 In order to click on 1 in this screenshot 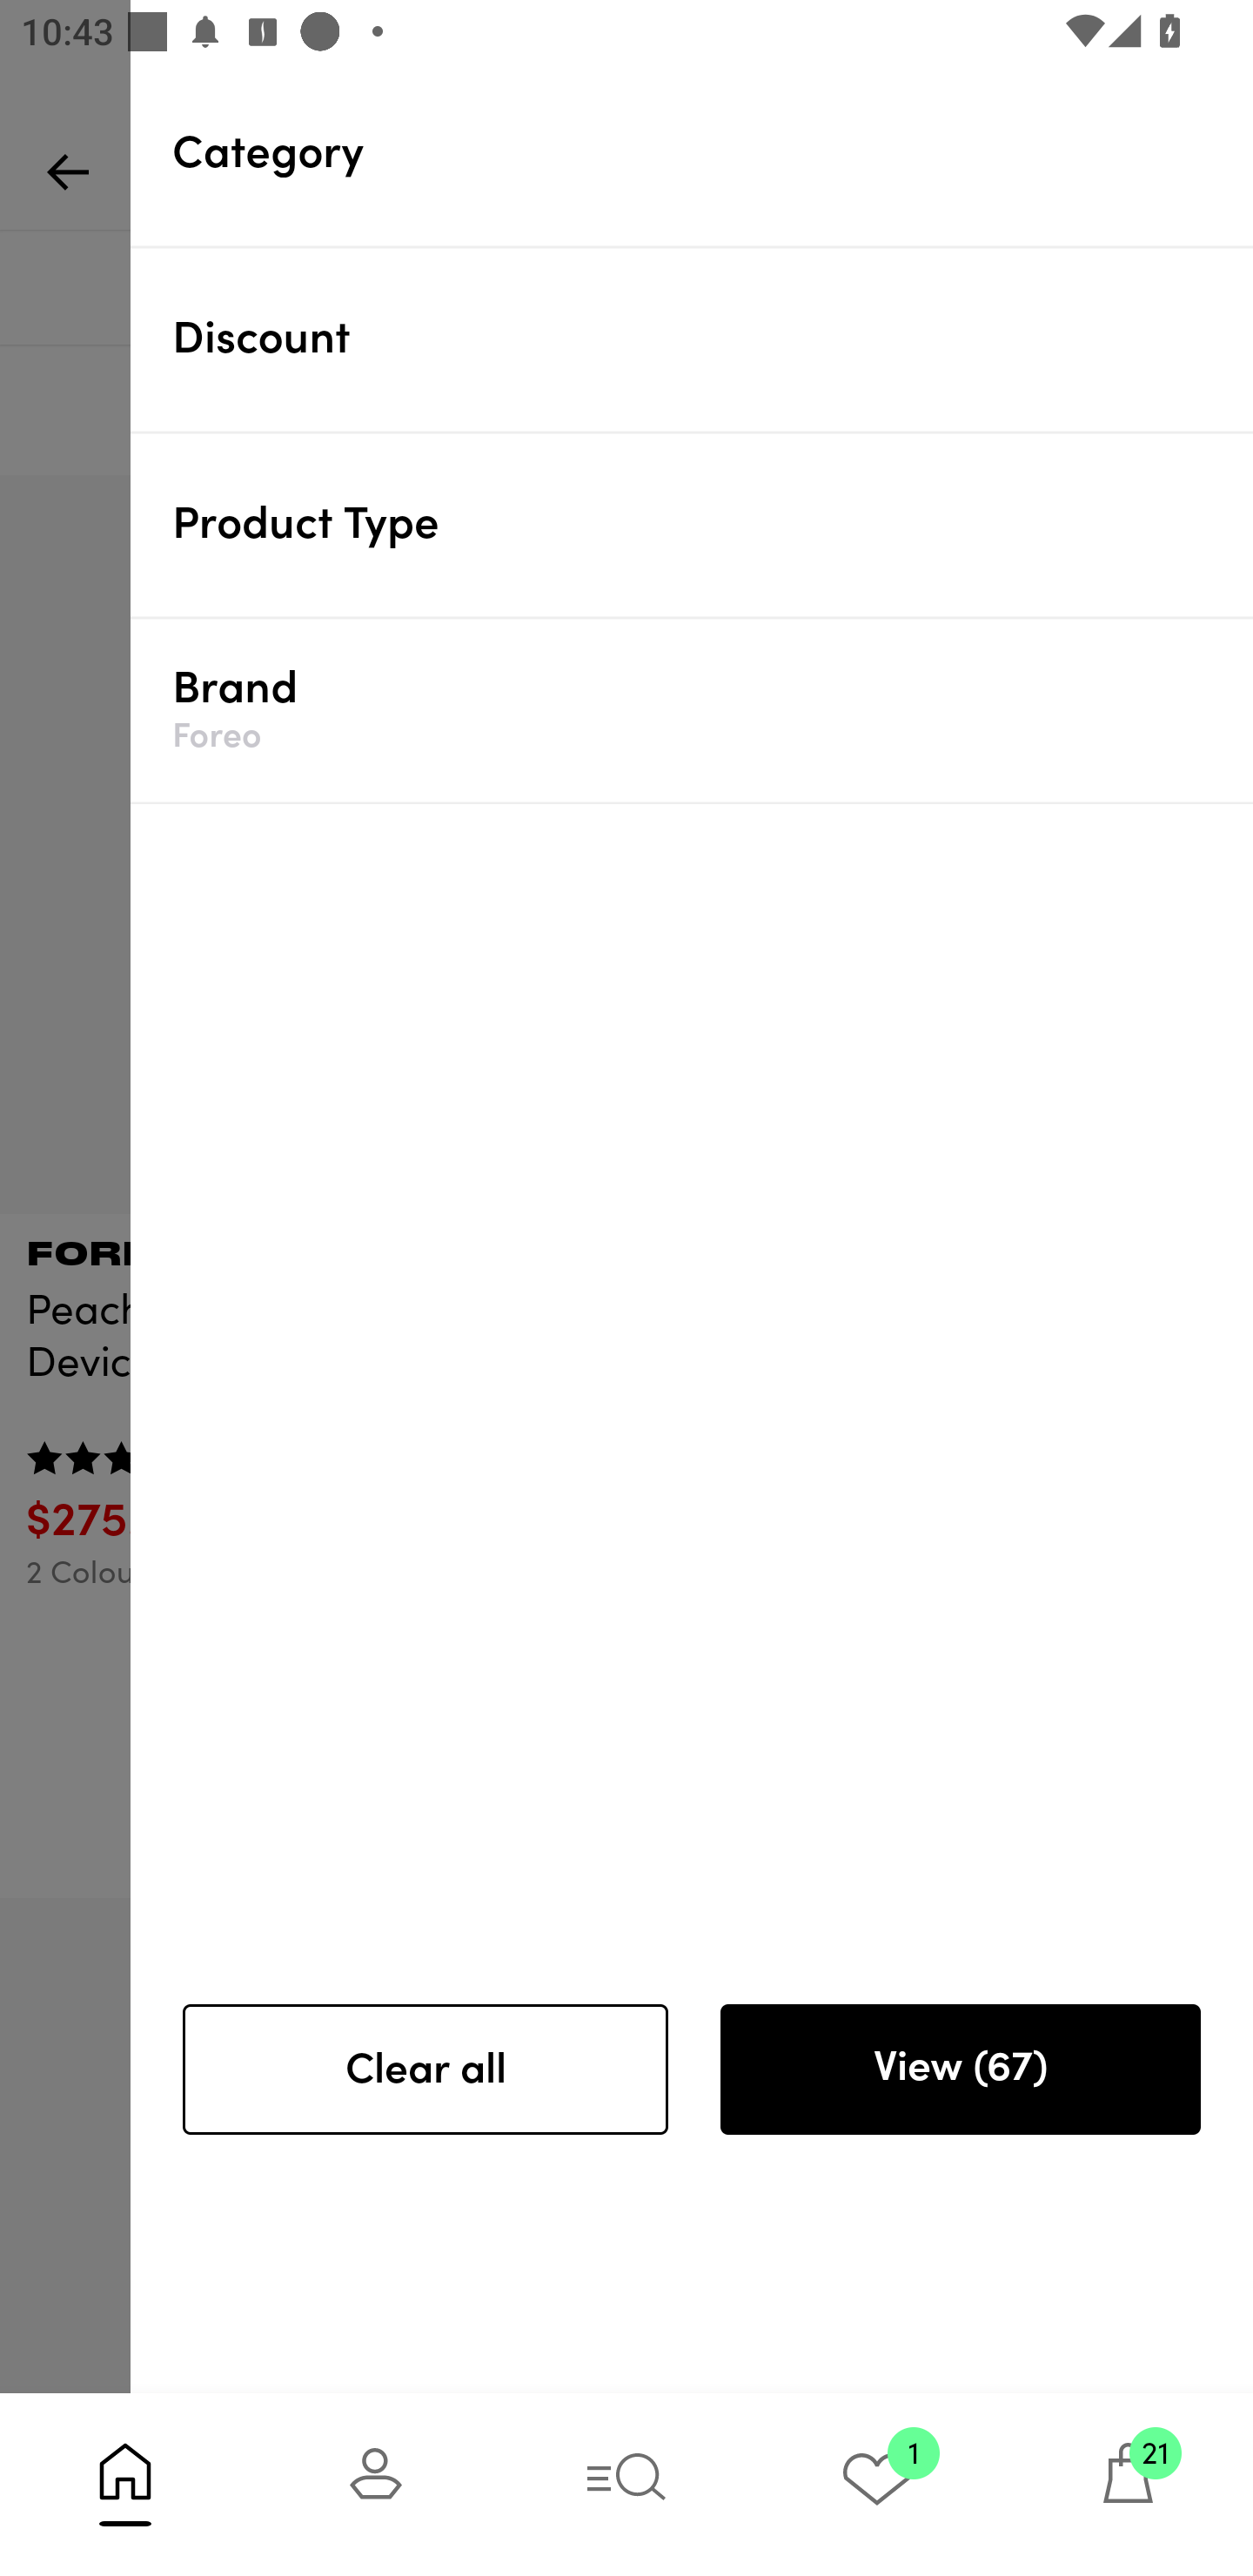, I will do `click(877, 2484)`.